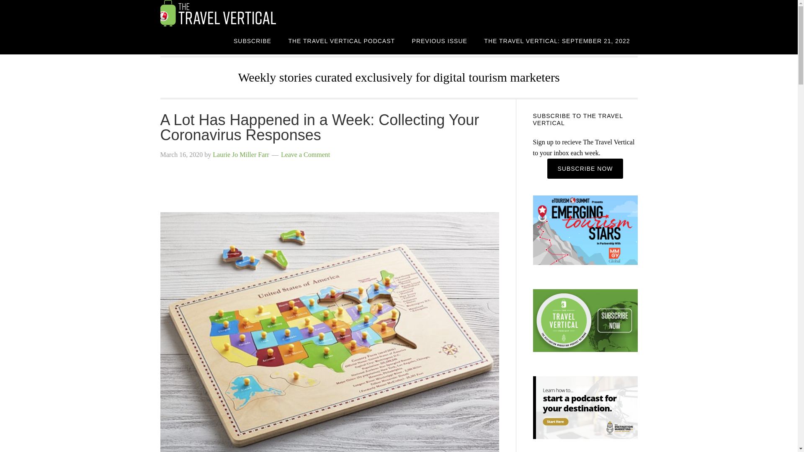  What do you see at coordinates (305, 154) in the screenshot?
I see `Leave a Comment` at bounding box center [305, 154].